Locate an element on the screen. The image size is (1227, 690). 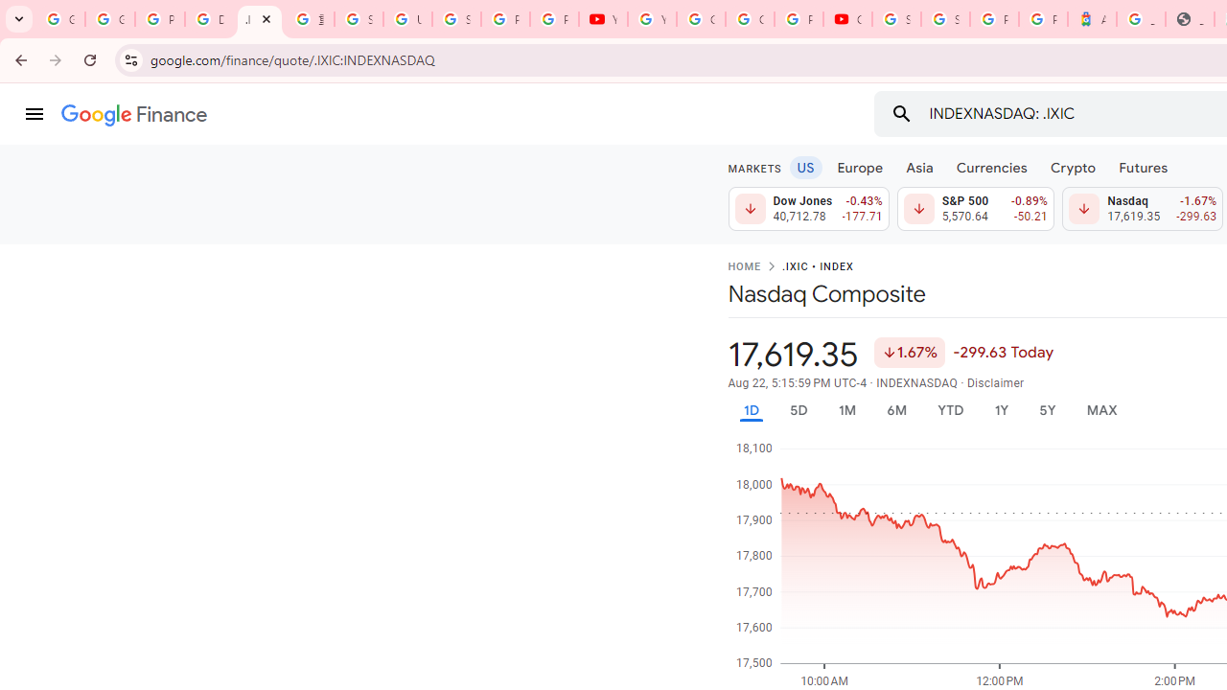
Europe is located at coordinates (861, 167).